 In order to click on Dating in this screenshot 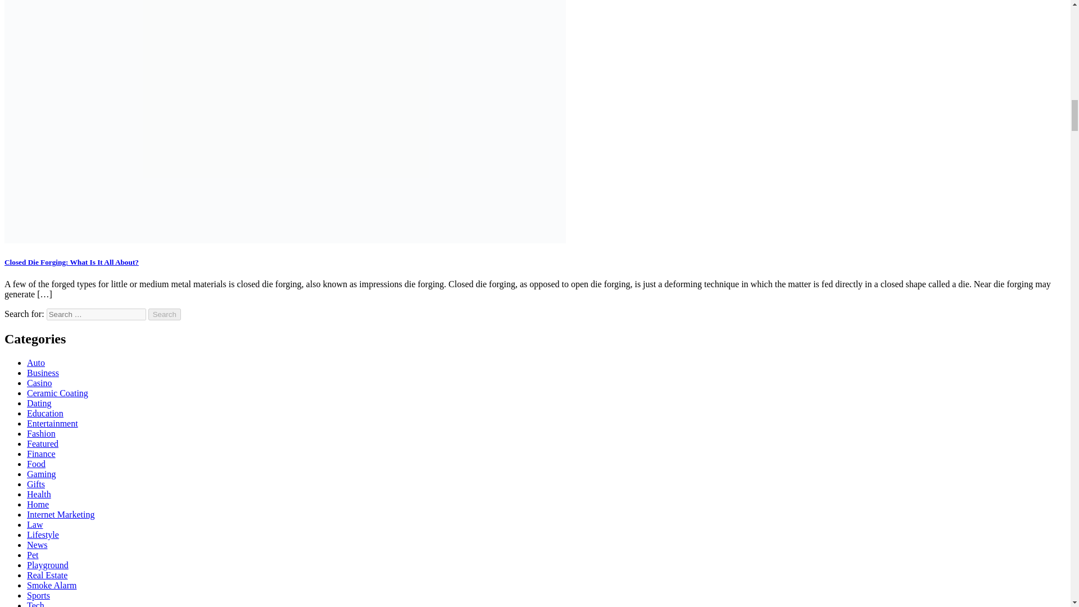, I will do `click(39, 402)`.